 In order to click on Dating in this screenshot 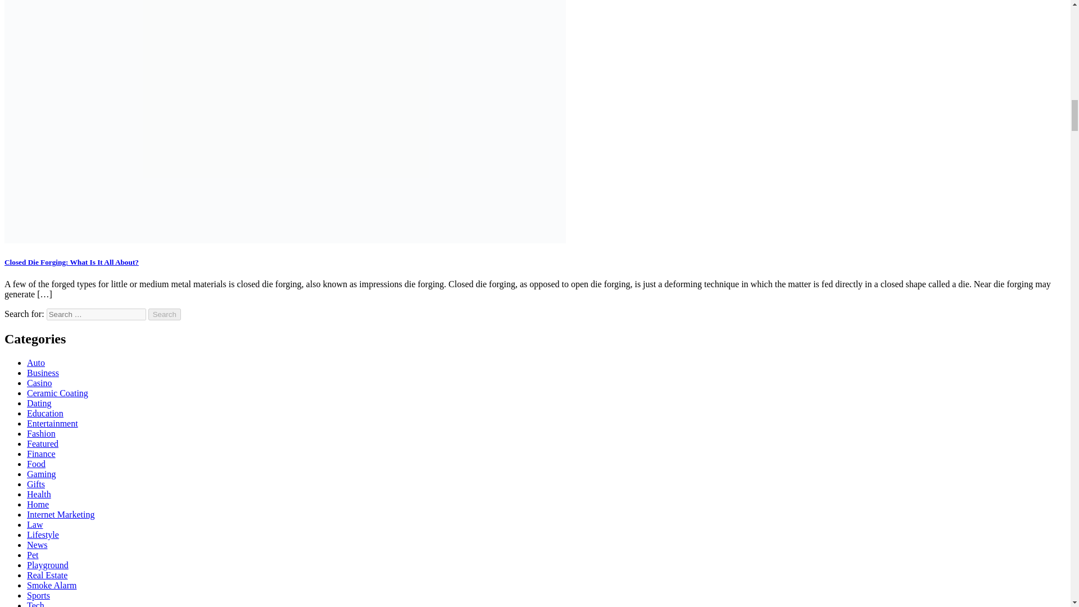, I will do `click(39, 402)`.